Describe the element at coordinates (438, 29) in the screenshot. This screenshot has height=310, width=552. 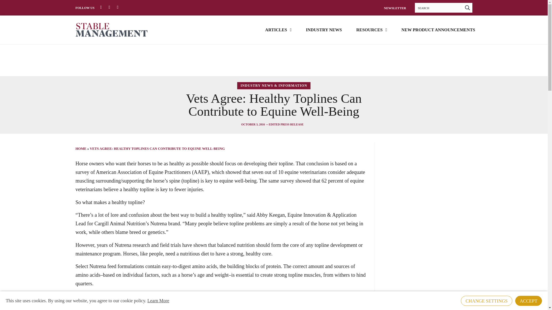
I see `NEW PRODUCT ANNOUNCEMENTS` at that location.